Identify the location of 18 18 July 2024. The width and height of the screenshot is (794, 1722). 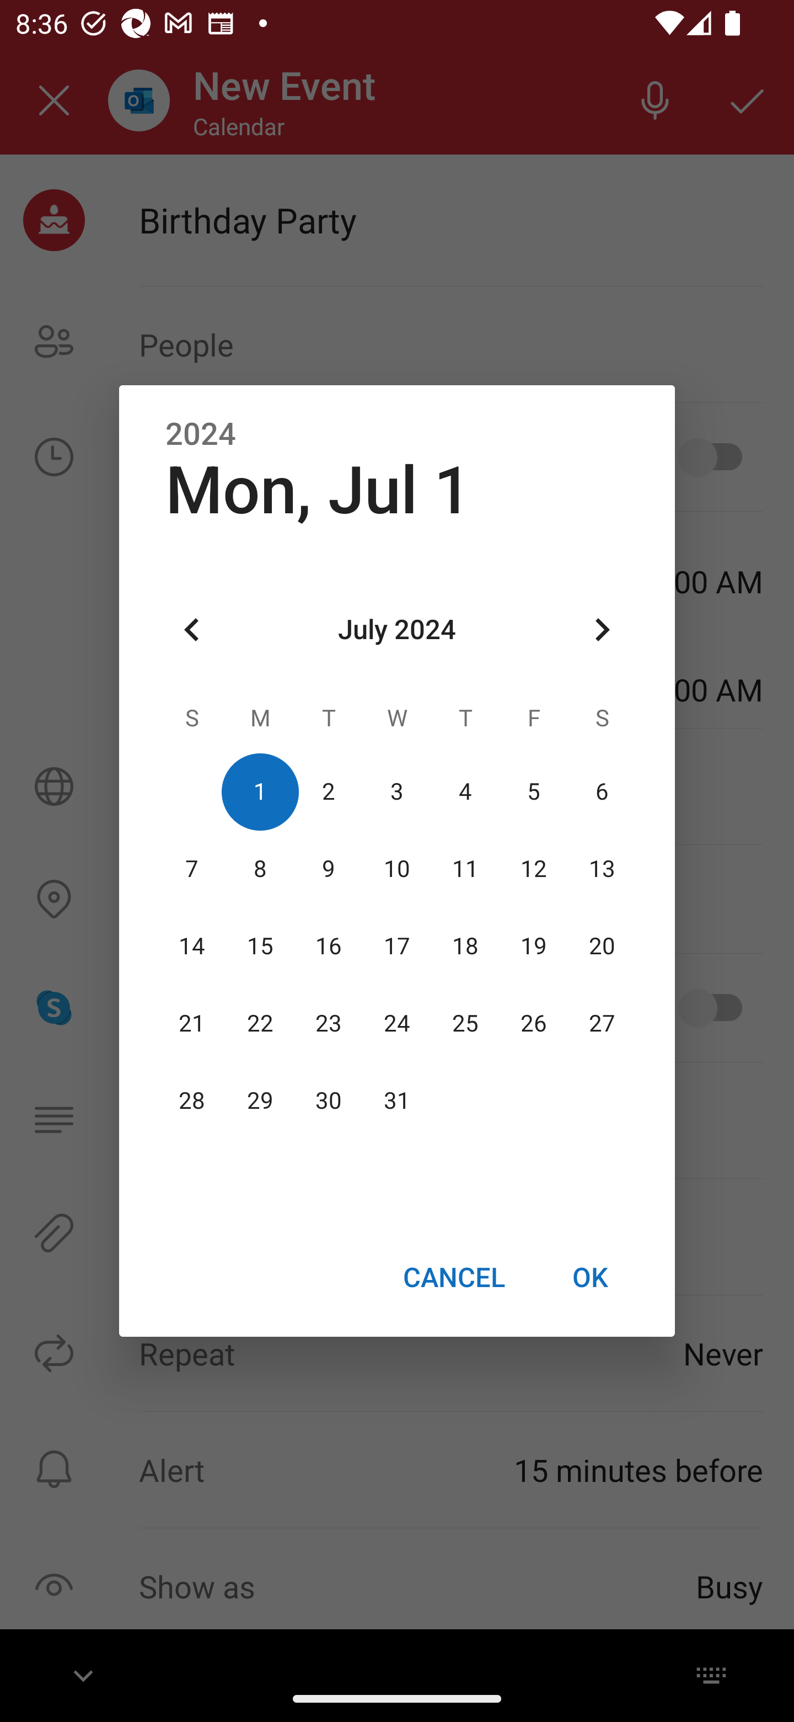
(465, 946).